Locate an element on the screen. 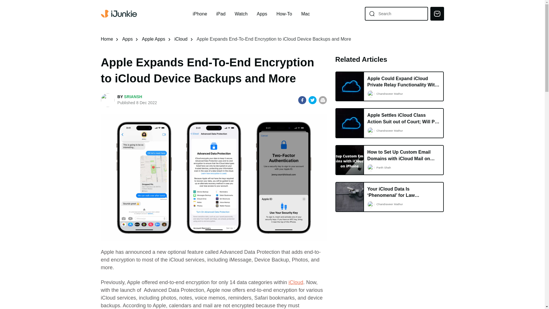 This screenshot has width=549, height=309. How-To is located at coordinates (284, 14).